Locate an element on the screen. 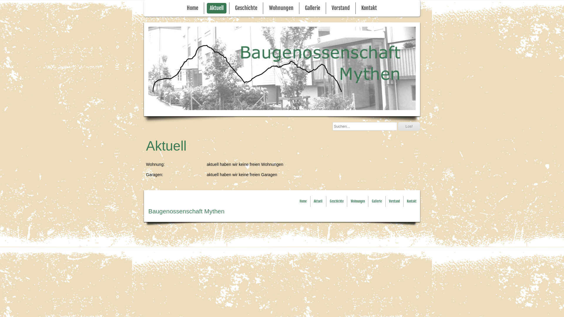 This screenshot has width=564, height=317. Geschichte is located at coordinates (246, 8).